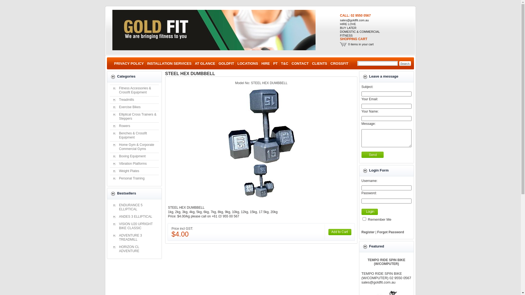 The width and height of the screenshot is (525, 295). I want to click on CLIENTS, so click(320, 63).